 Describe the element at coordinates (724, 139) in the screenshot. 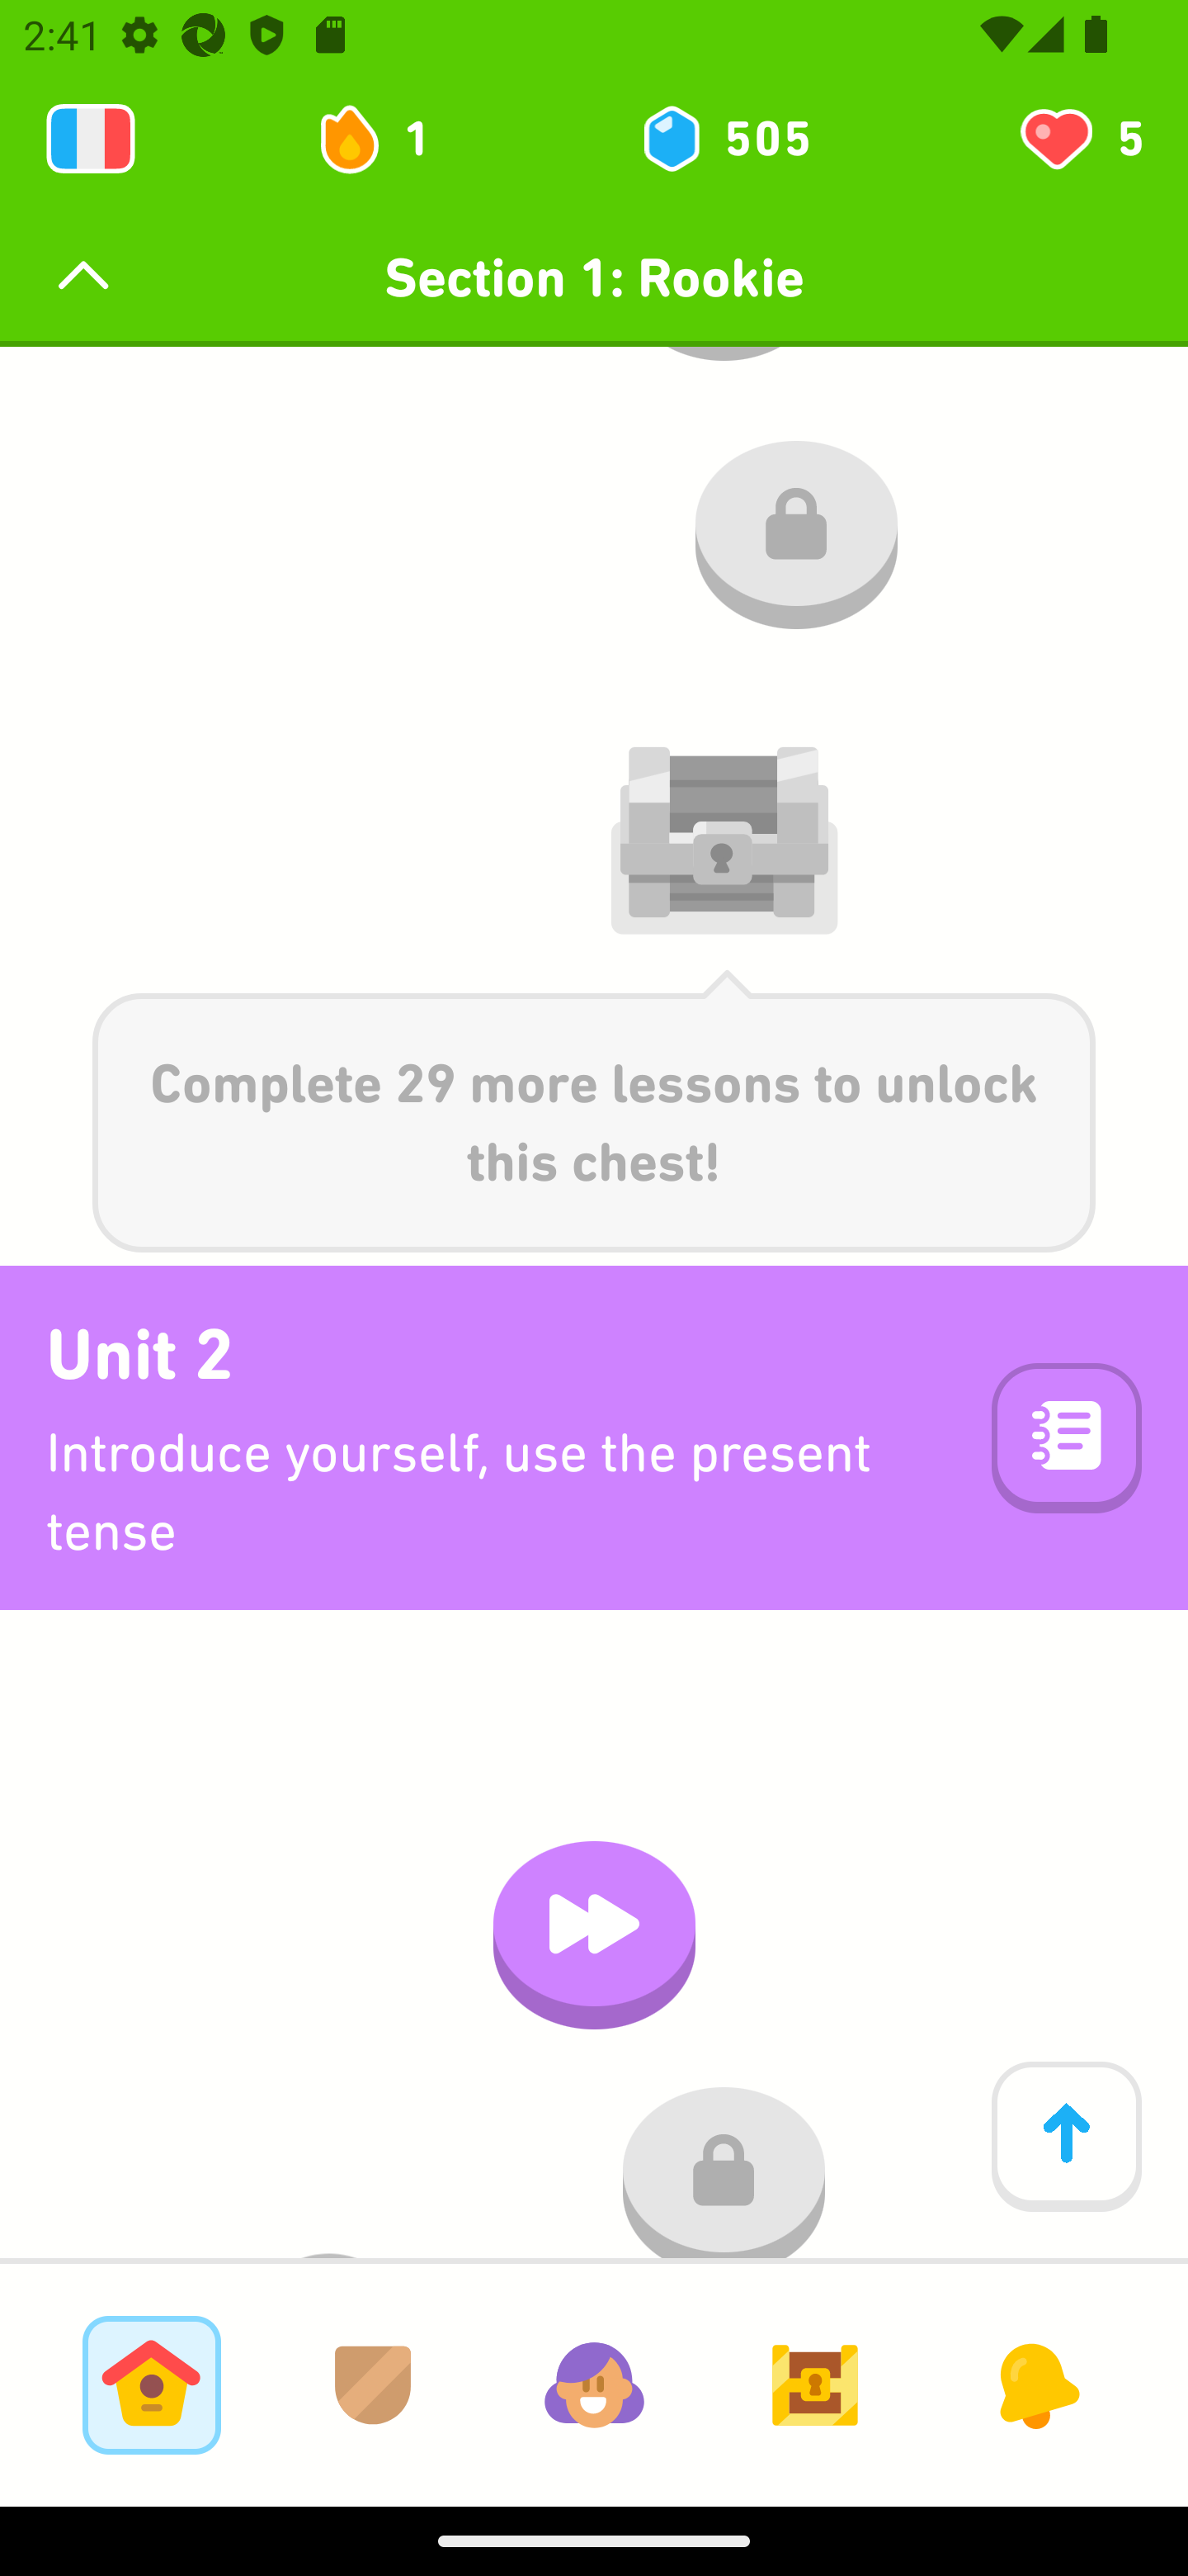

I see `505` at that location.